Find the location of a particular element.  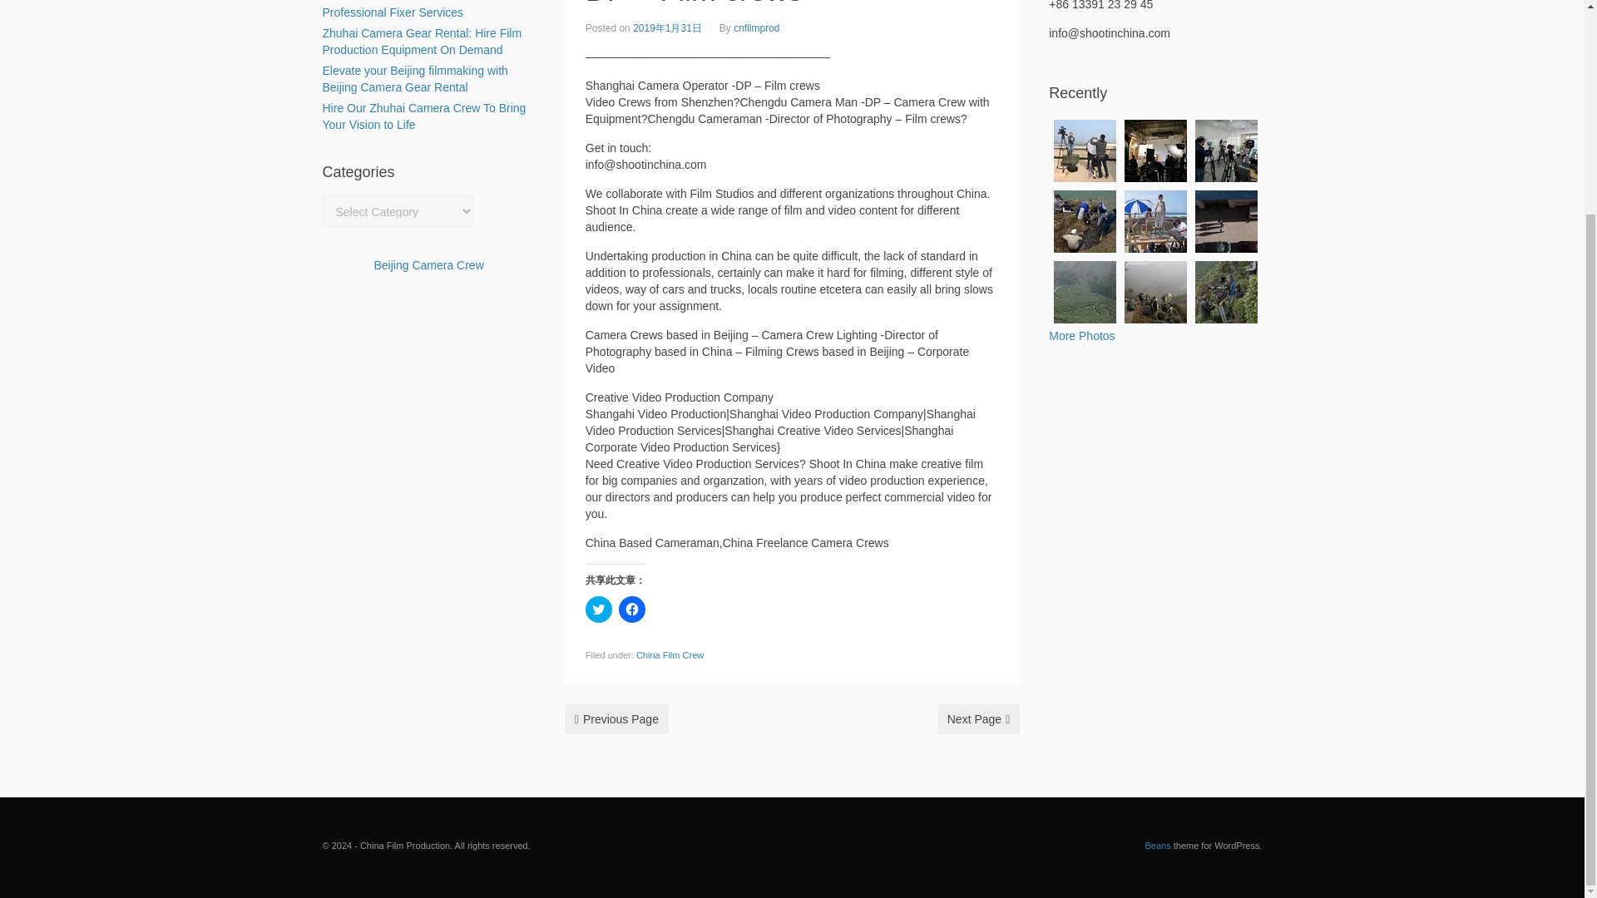

Click to share on Twitter is located at coordinates (599, 609).